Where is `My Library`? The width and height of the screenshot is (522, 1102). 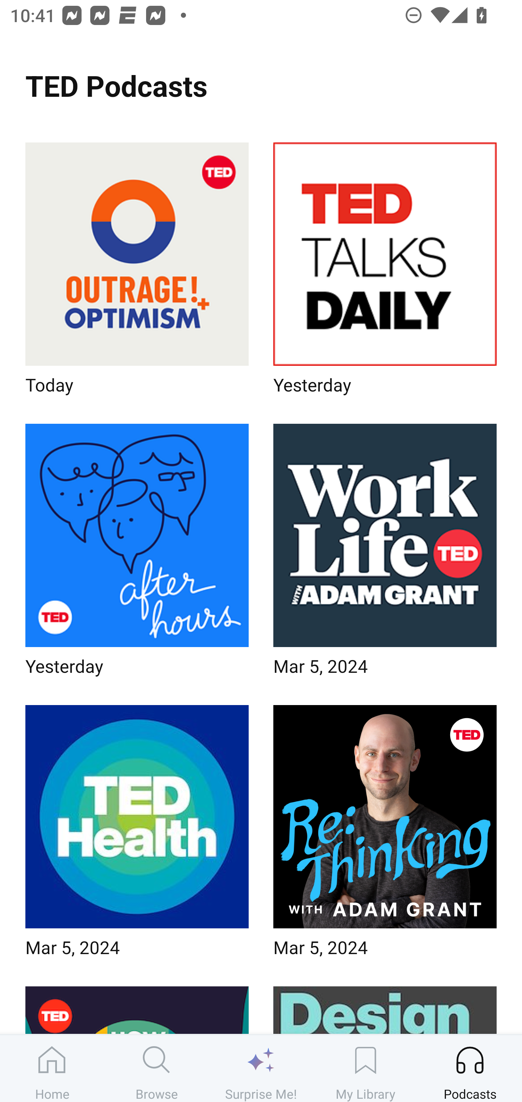
My Library is located at coordinates (365, 1068).